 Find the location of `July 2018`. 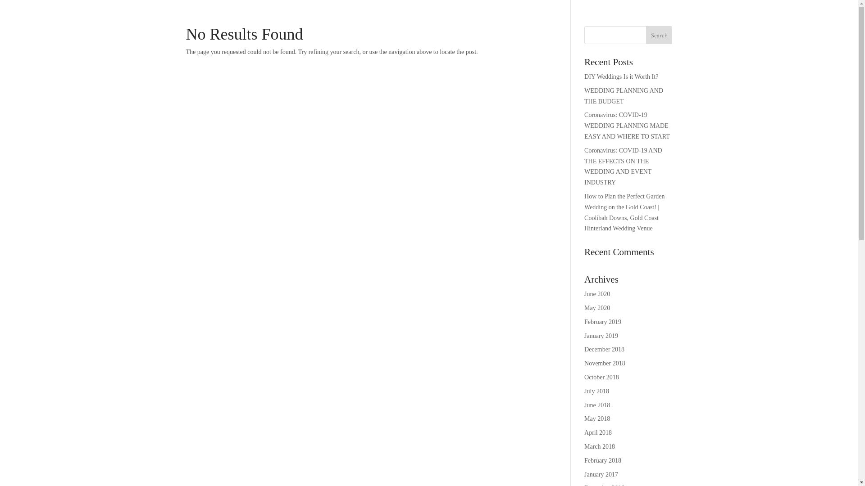

July 2018 is located at coordinates (596, 391).